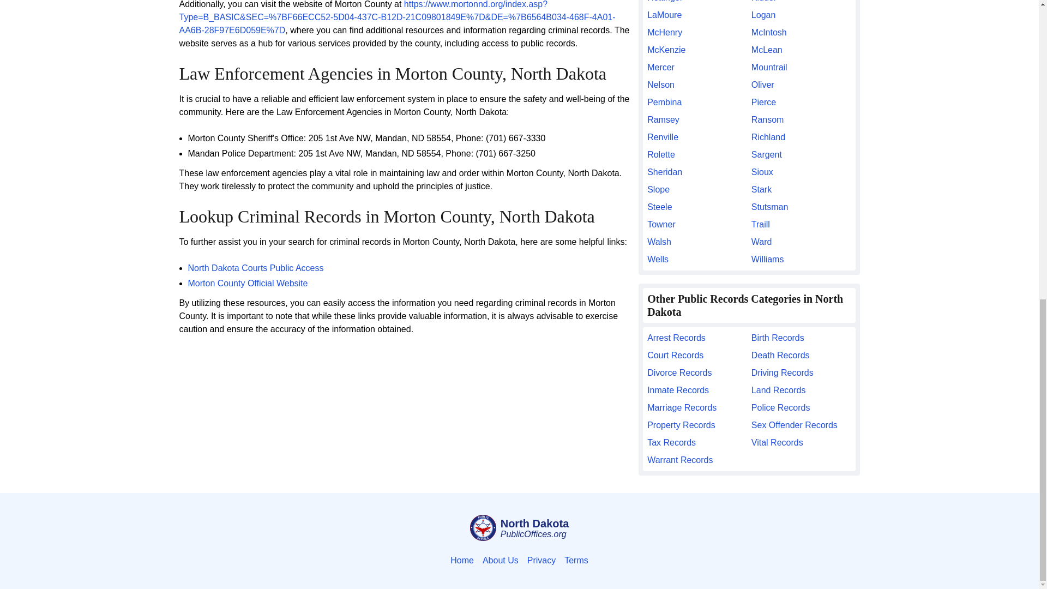 Image resolution: width=1047 pixels, height=589 pixels. I want to click on Morton County Official Website, so click(248, 283).